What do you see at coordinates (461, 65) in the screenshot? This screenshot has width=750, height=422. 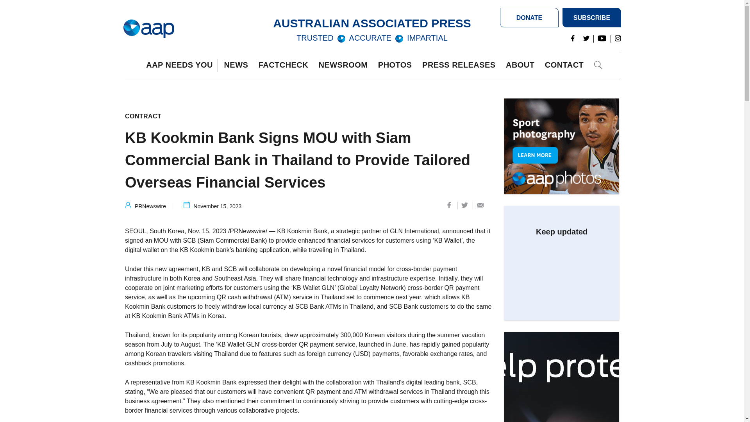 I see `PRESS RELEASES` at bounding box center [461, 65].